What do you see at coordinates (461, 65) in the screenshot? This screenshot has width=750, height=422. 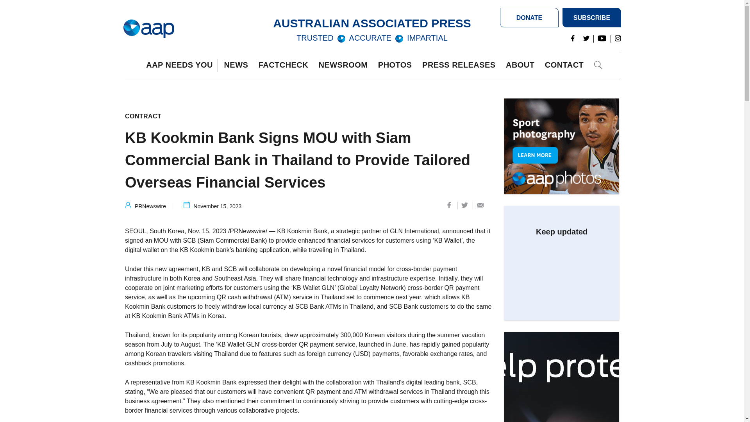 I see `PRESS RELEASES` at bounding box center [461, 65].